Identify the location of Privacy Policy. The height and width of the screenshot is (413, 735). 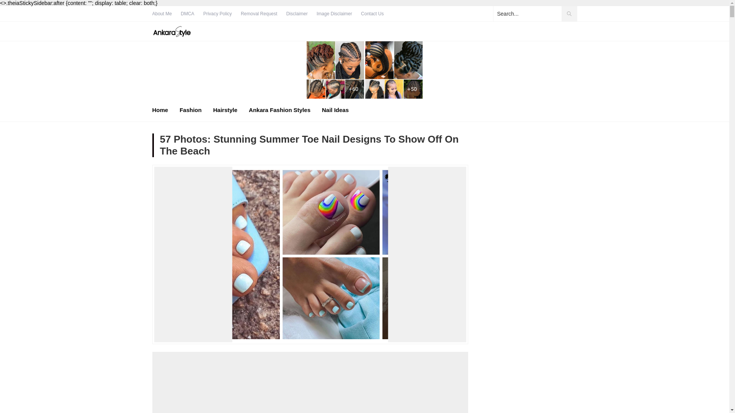
(217, 14).